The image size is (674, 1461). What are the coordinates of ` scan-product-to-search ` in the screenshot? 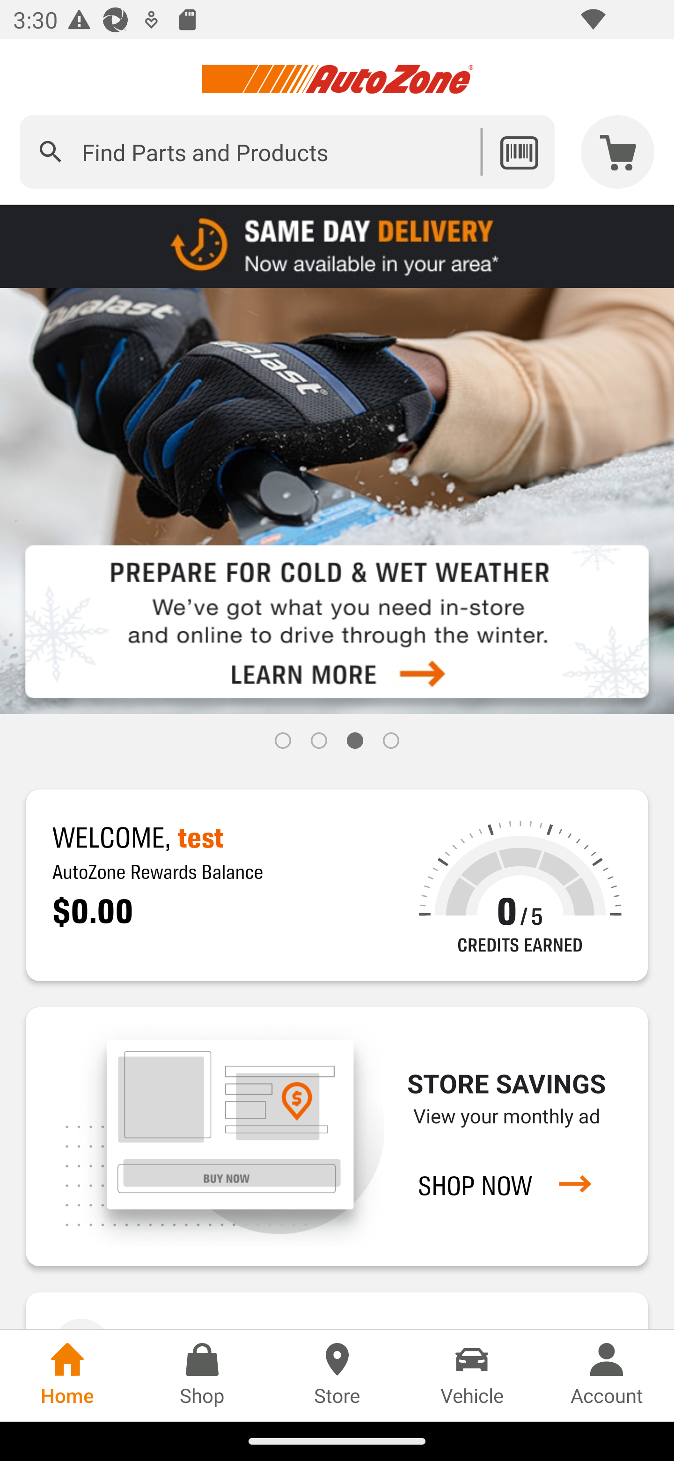 It's located at (519, 152).